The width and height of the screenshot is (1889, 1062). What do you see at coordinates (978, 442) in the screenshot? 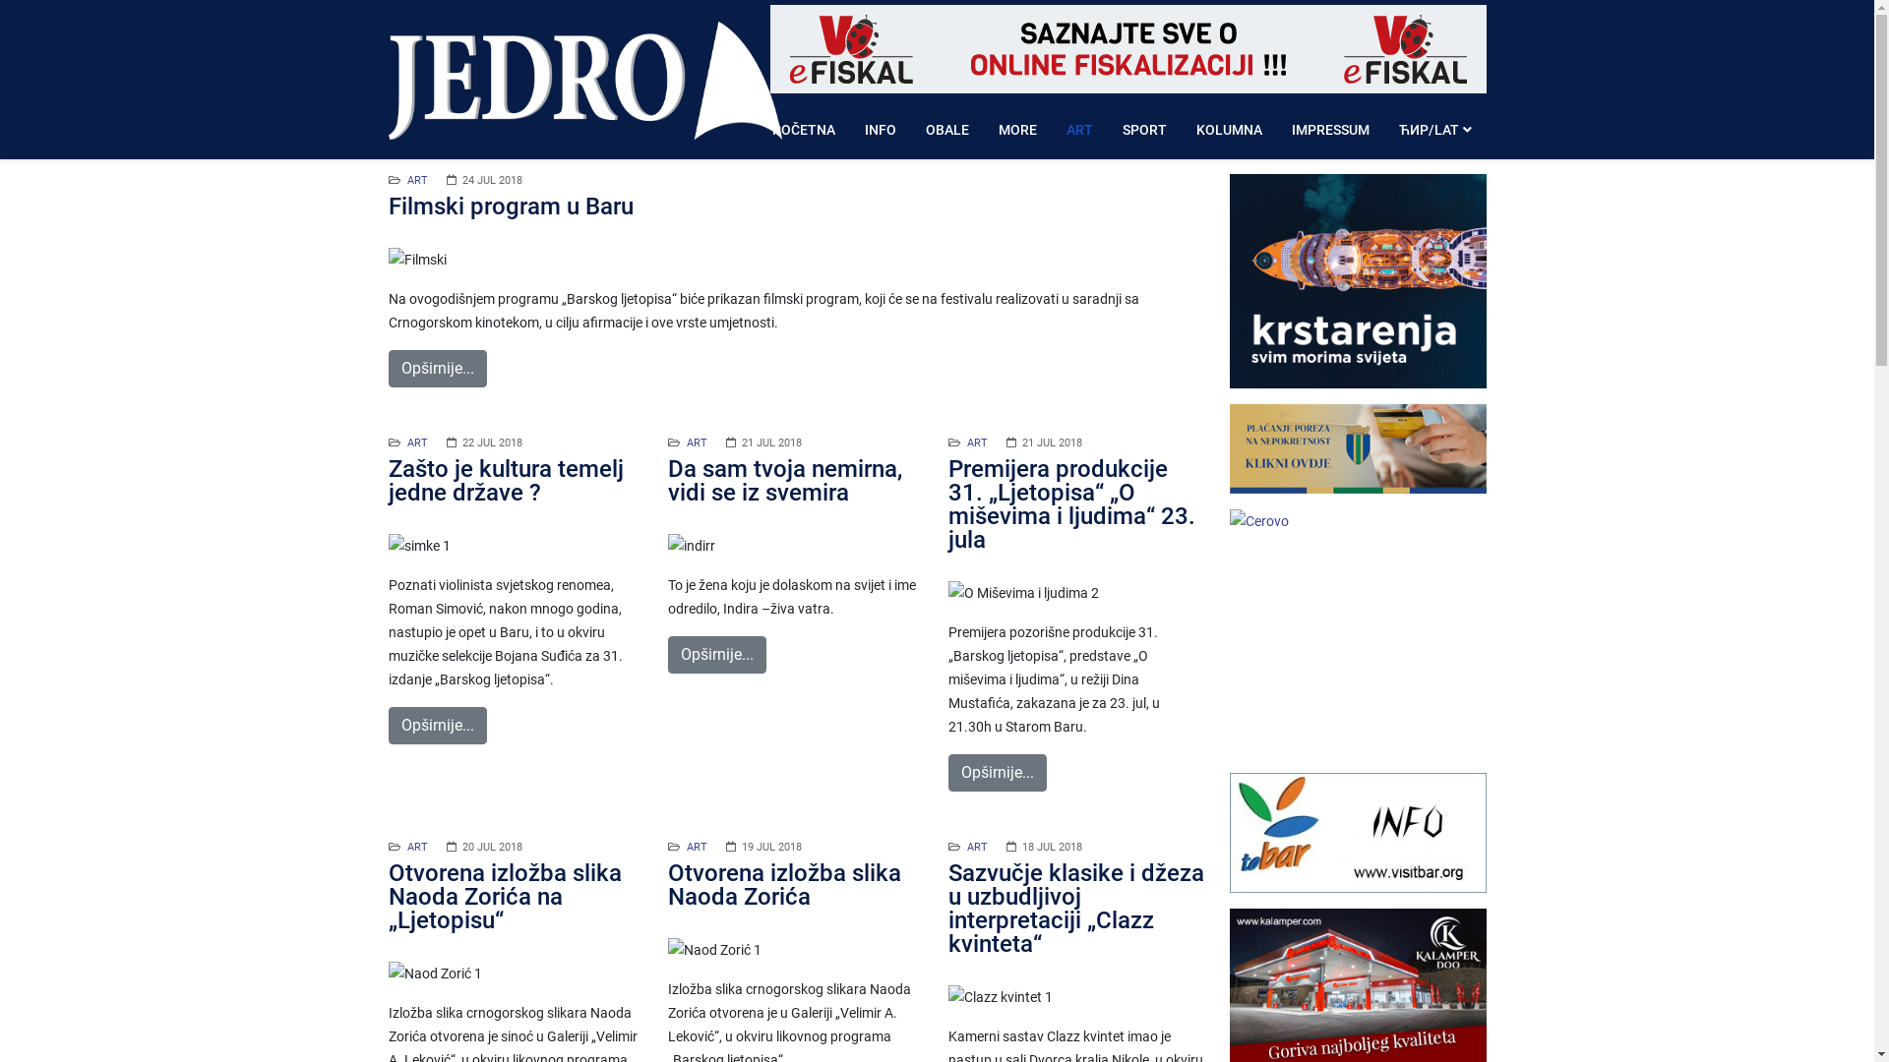
I see `ART` at bounding box center [978, 442].